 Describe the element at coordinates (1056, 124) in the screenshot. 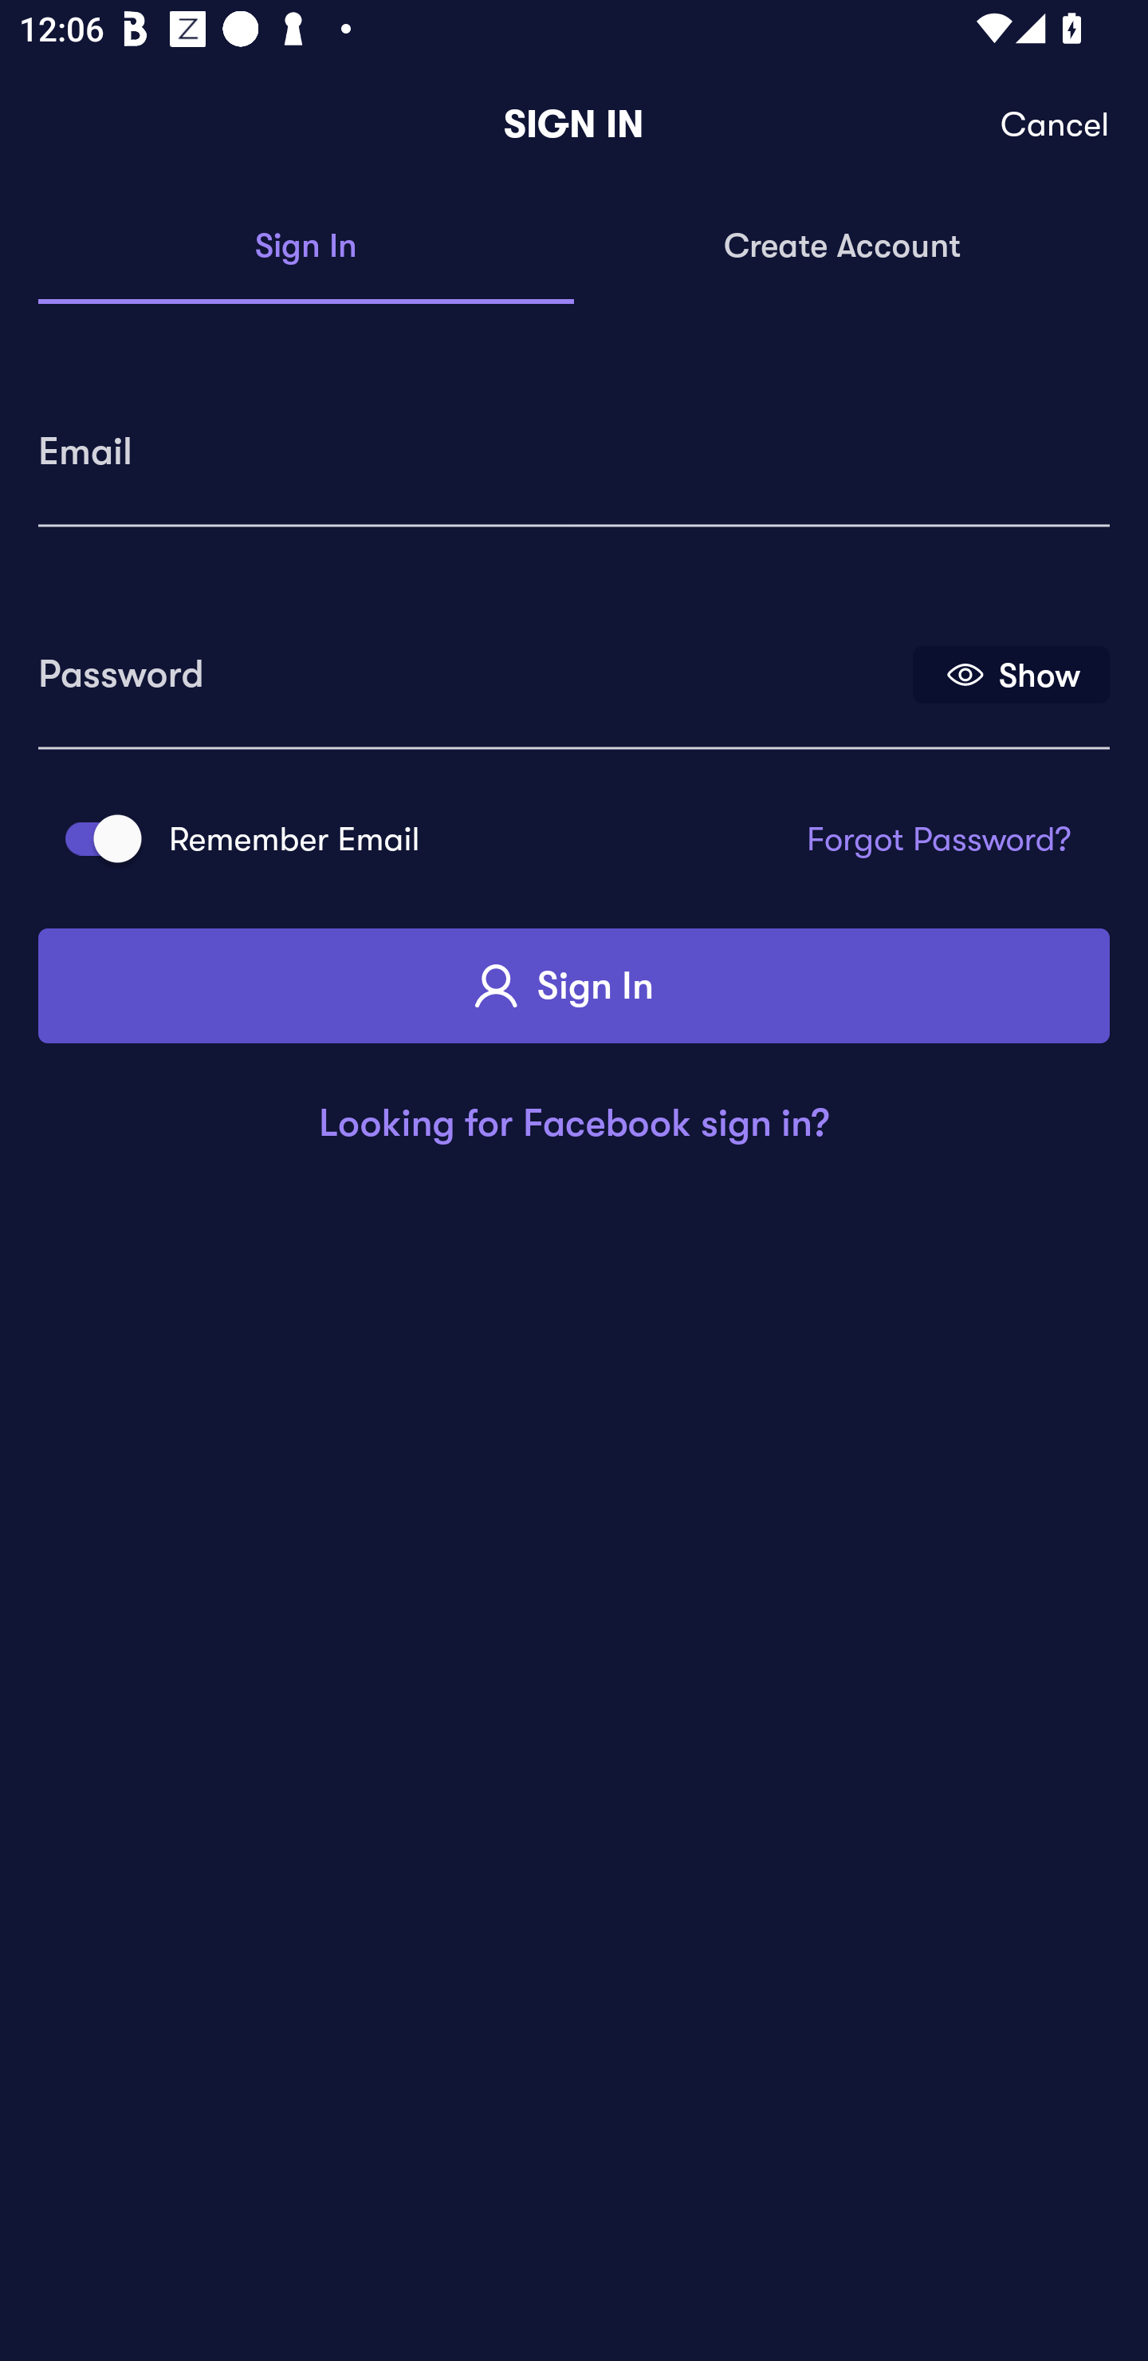

I see `Cancel` at that location.